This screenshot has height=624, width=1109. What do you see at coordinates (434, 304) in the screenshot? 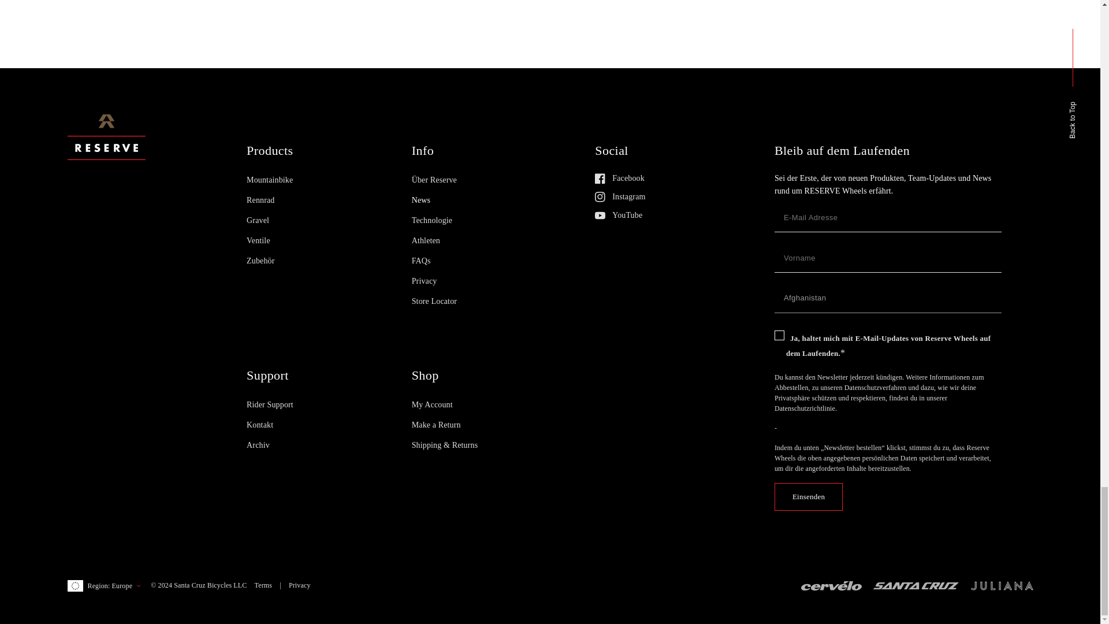
I see `Store Locator` at bounding box center [434, 304].